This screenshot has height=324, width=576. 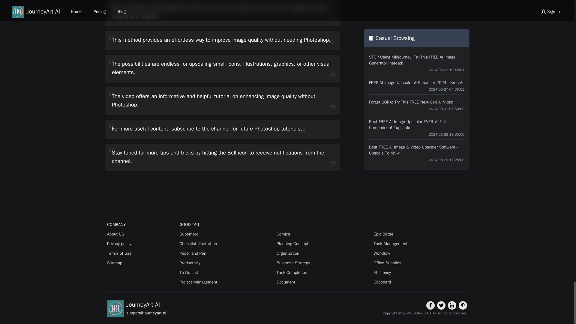 What do you see at coordinates (226, 253) in the screenshot?
I see `Paper and Pen` at bounding box center [226, 253].